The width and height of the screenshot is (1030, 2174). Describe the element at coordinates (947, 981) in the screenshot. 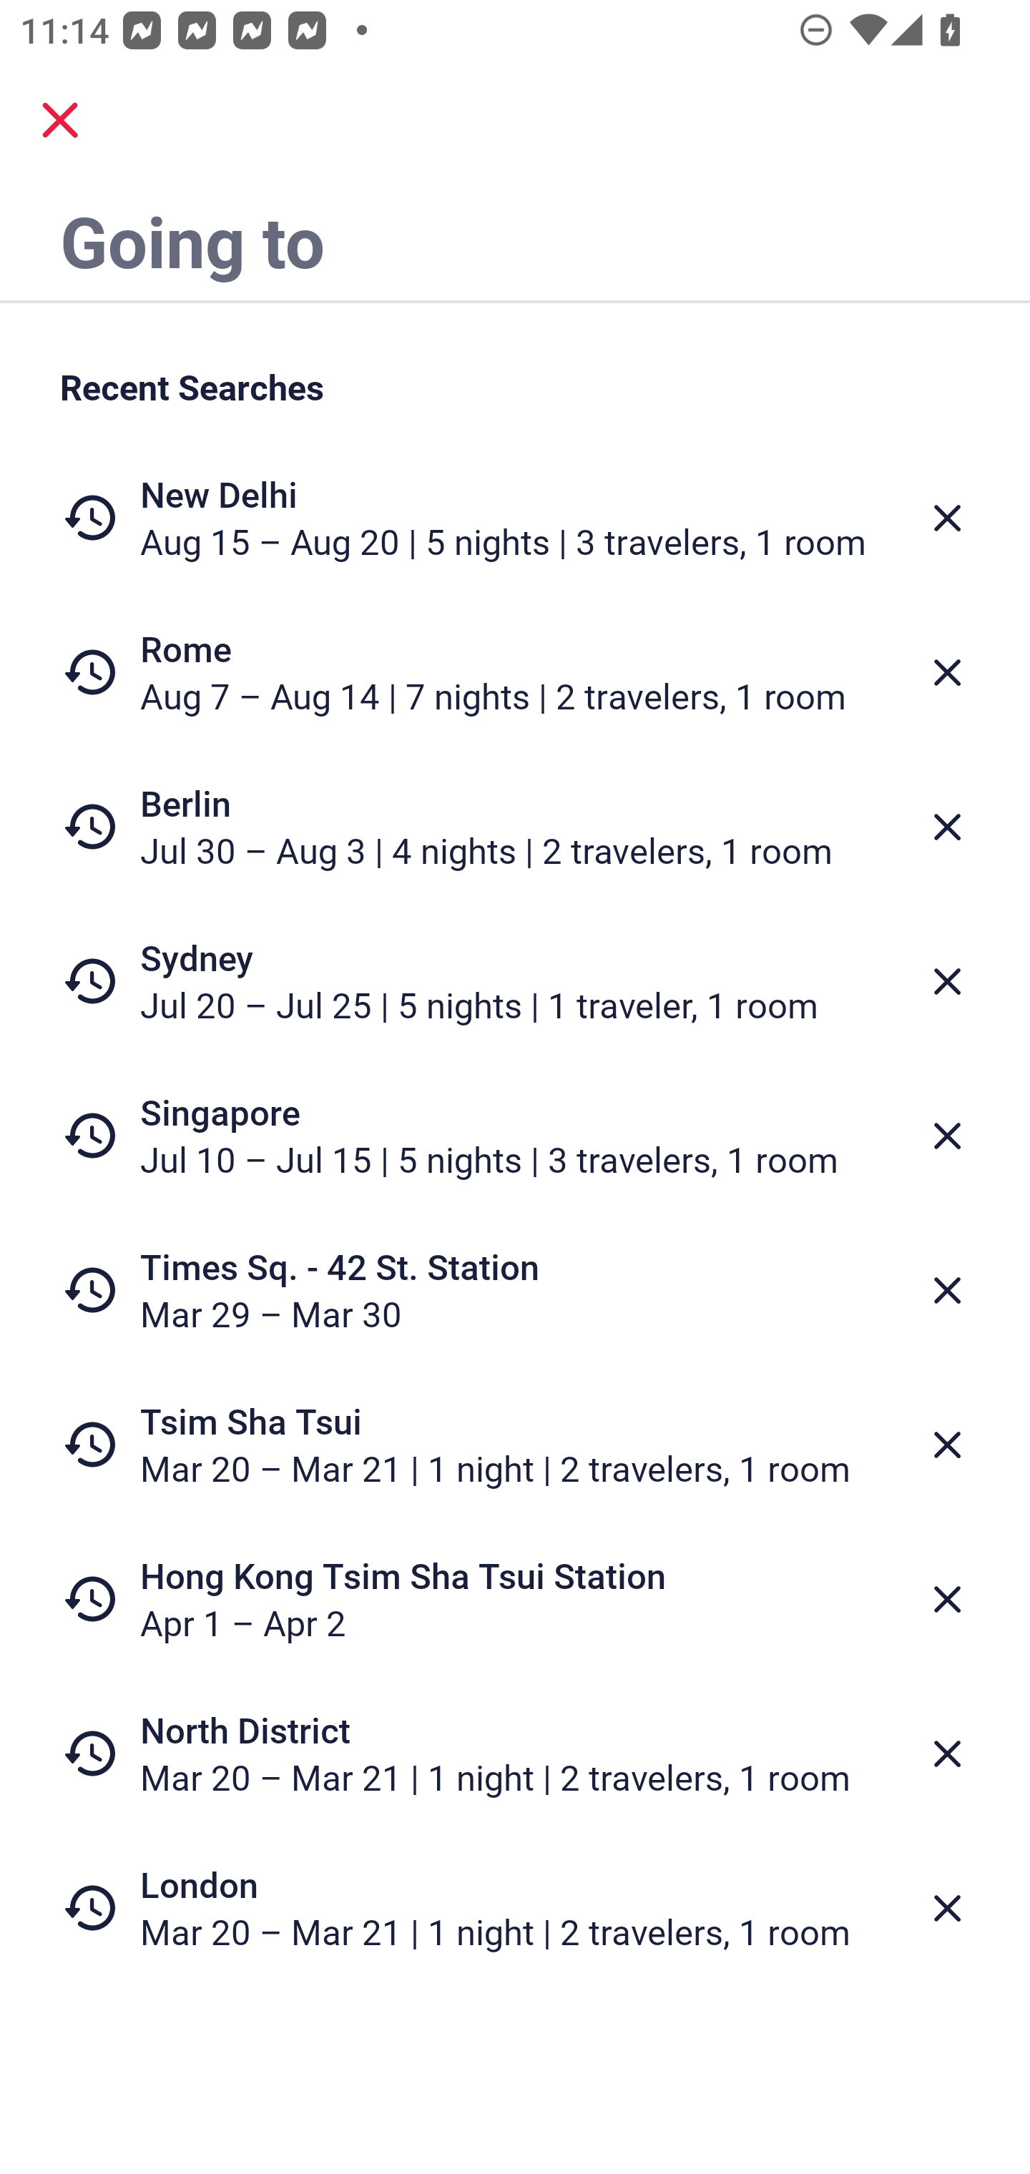

I see `Delete from recent searches` at that location.